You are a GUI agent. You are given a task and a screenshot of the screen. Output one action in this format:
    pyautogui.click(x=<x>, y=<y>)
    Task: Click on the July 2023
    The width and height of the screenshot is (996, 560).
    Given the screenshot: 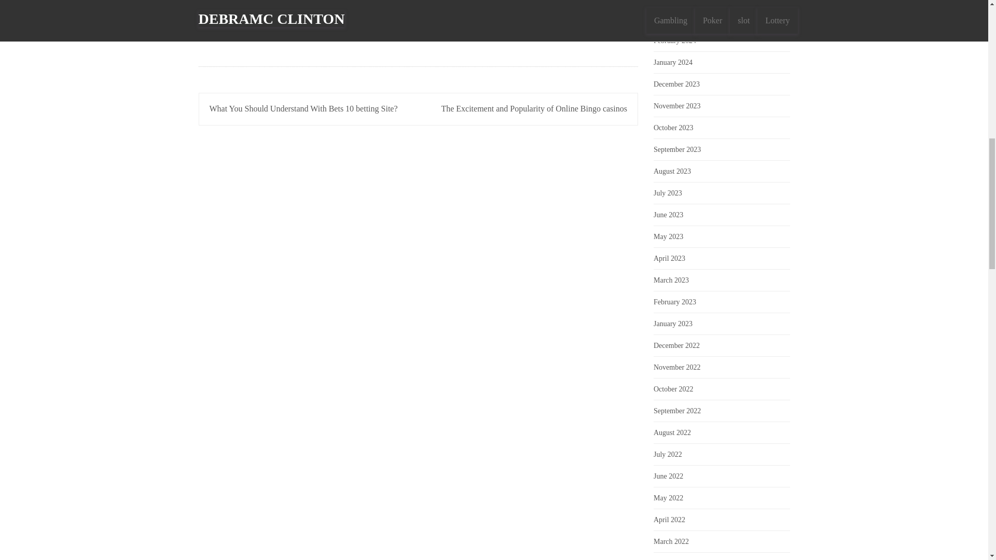 What is the action you would take?
    pyautogui.click(x=668, y=193)
    